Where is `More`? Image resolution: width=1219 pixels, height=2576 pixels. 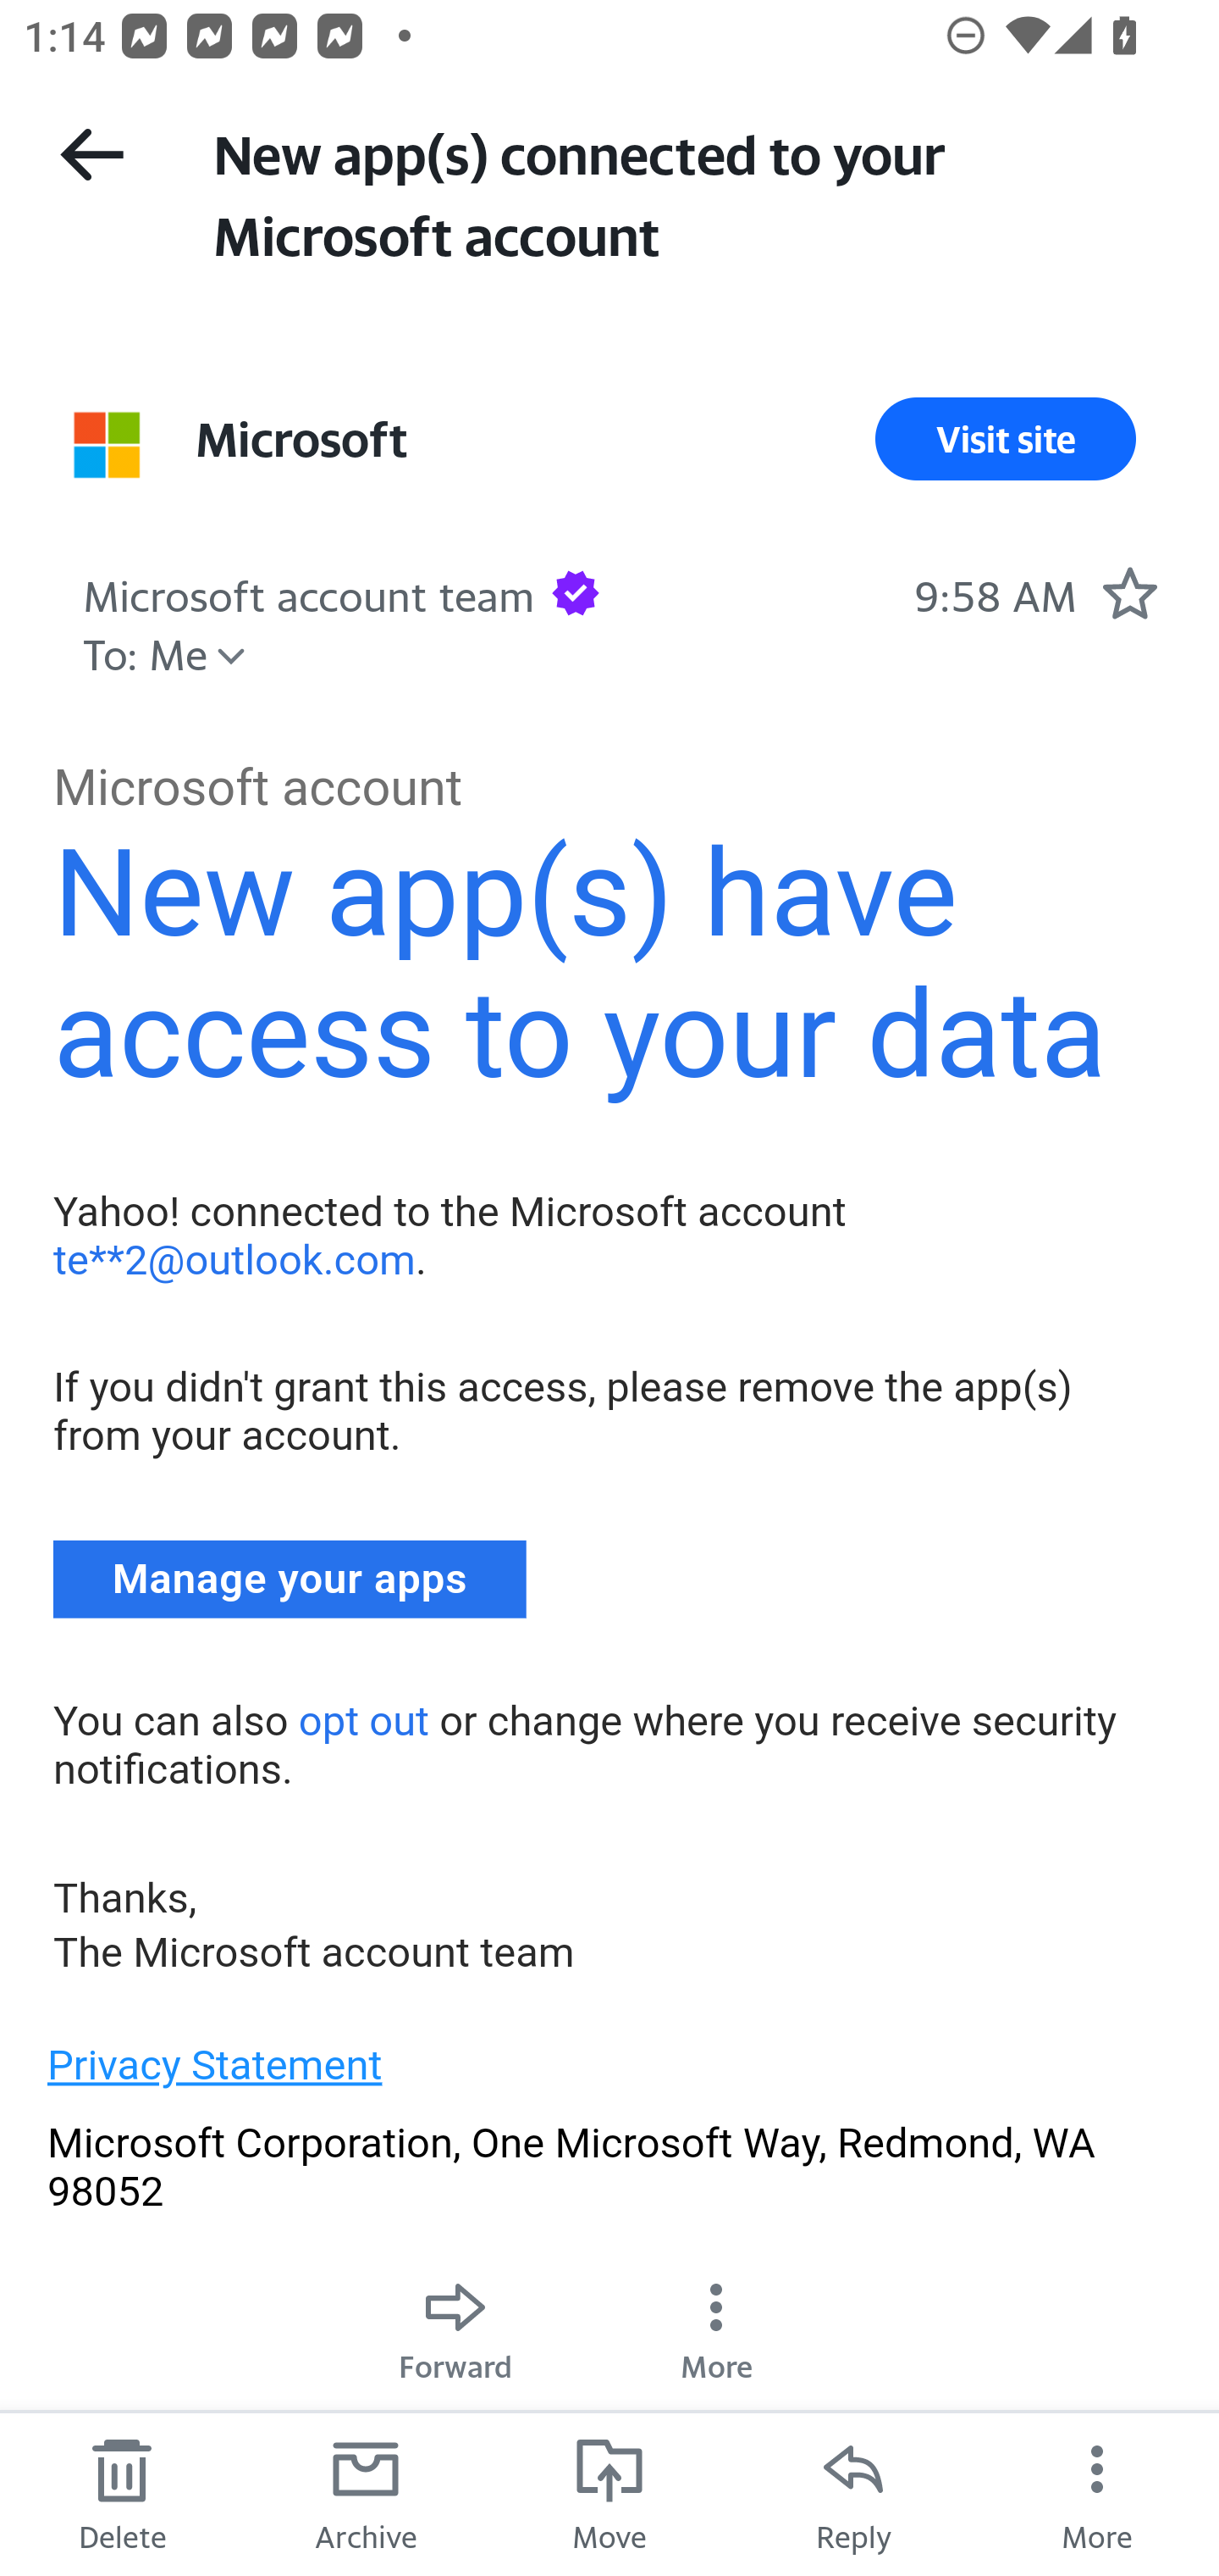 More is located at coordinates (1097, 2493).